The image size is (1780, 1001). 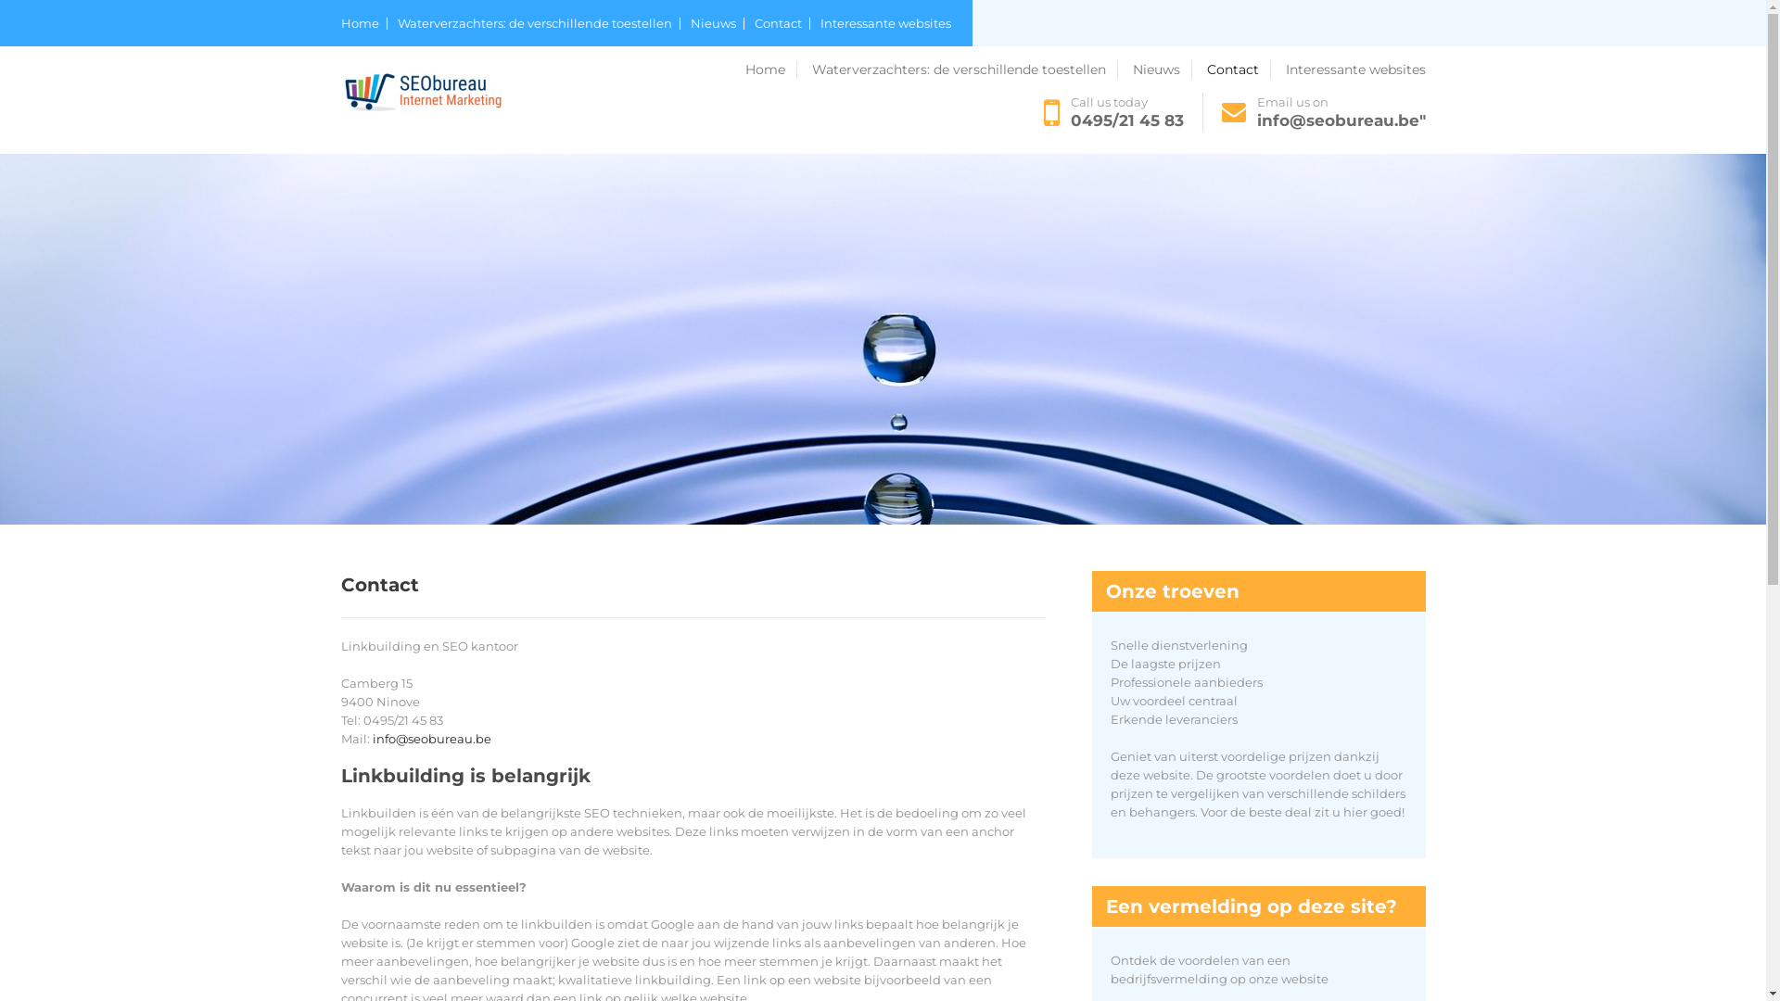 What do you see at coordinates (1163, 70) in the screenshot?
I see `Nieuws` at bounding box center [1163, 70].